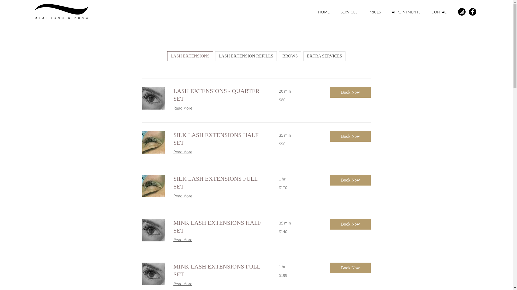  Describe the element at coordinates (220, 183) in the screenshot. I see `SILK LASH EXTENSIONS FULL SET` at that location.